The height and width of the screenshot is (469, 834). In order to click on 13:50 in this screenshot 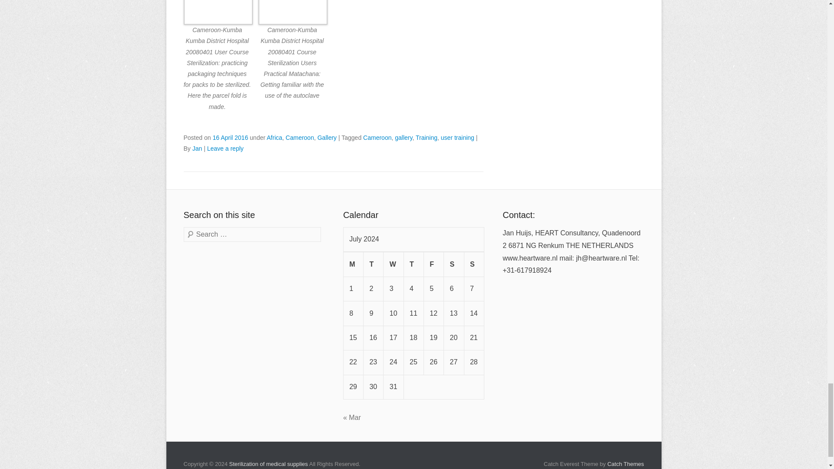, I will do `click(230, 137)`.